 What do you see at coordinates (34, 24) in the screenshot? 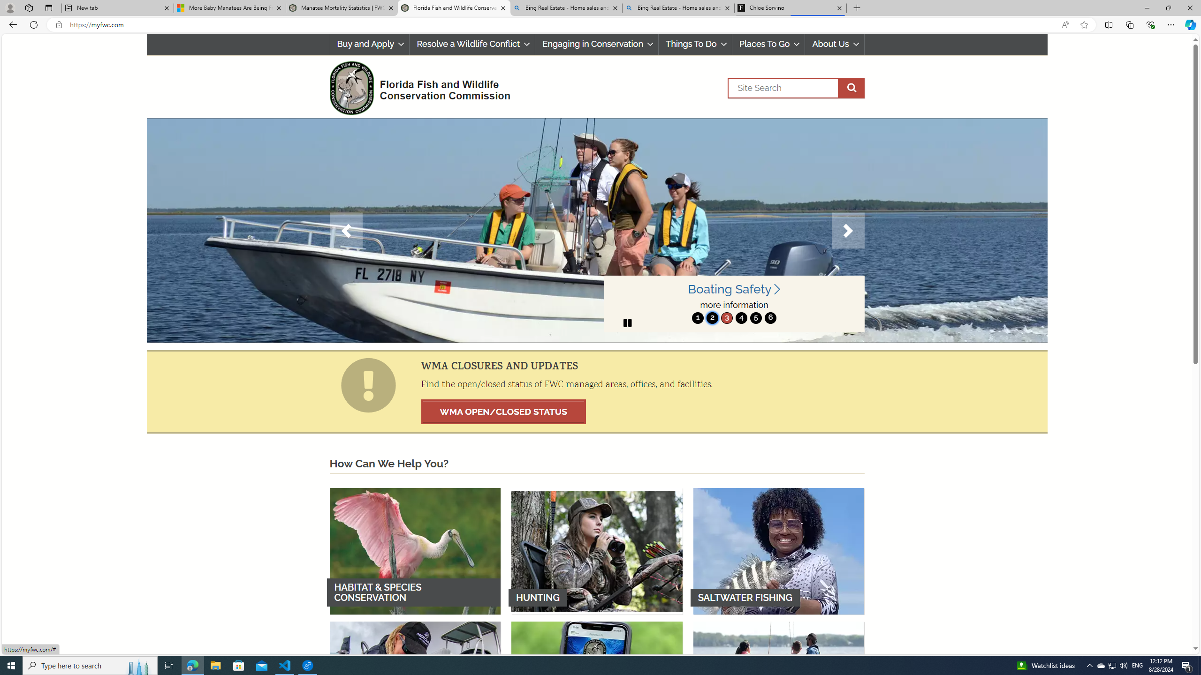
I see `Refresh` at bounding box center [34, 24].